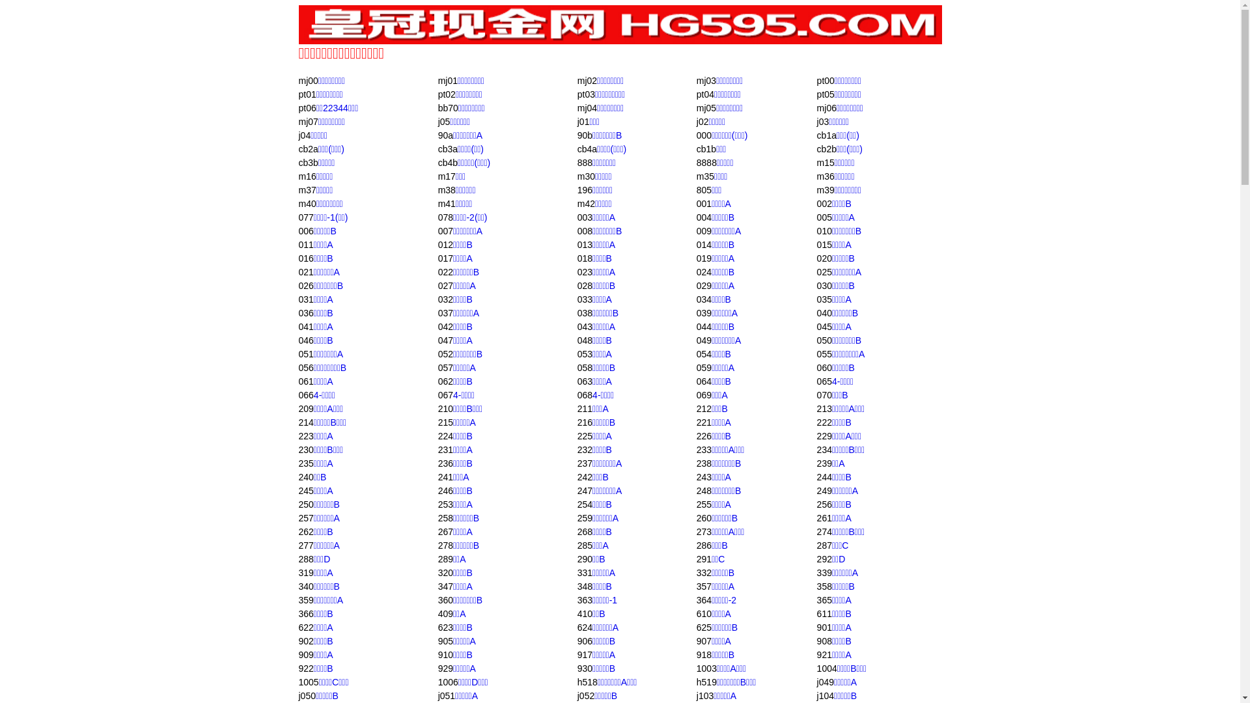  Describe the element at coordinates (306, 614) in the screenshot. I see `366` at that location.